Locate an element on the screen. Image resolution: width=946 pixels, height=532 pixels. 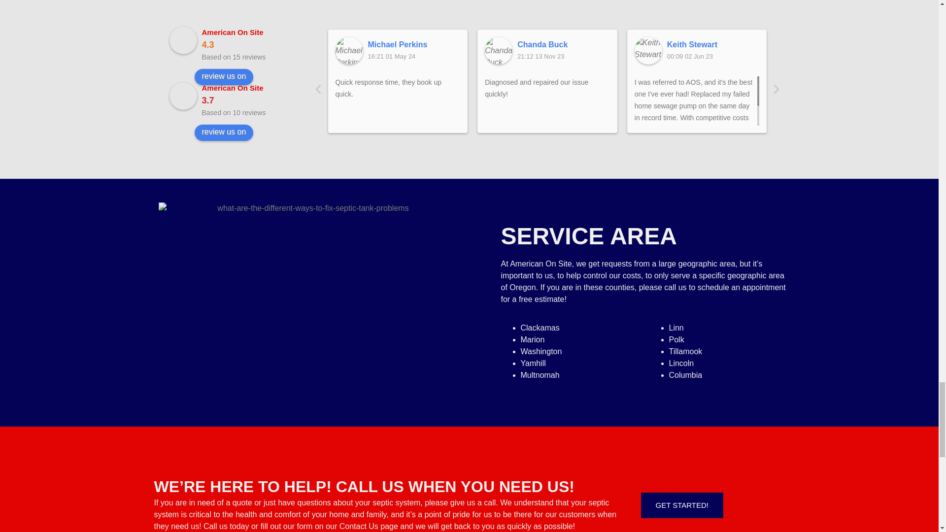
Keith Stewart is located at coordinates (713, 44).